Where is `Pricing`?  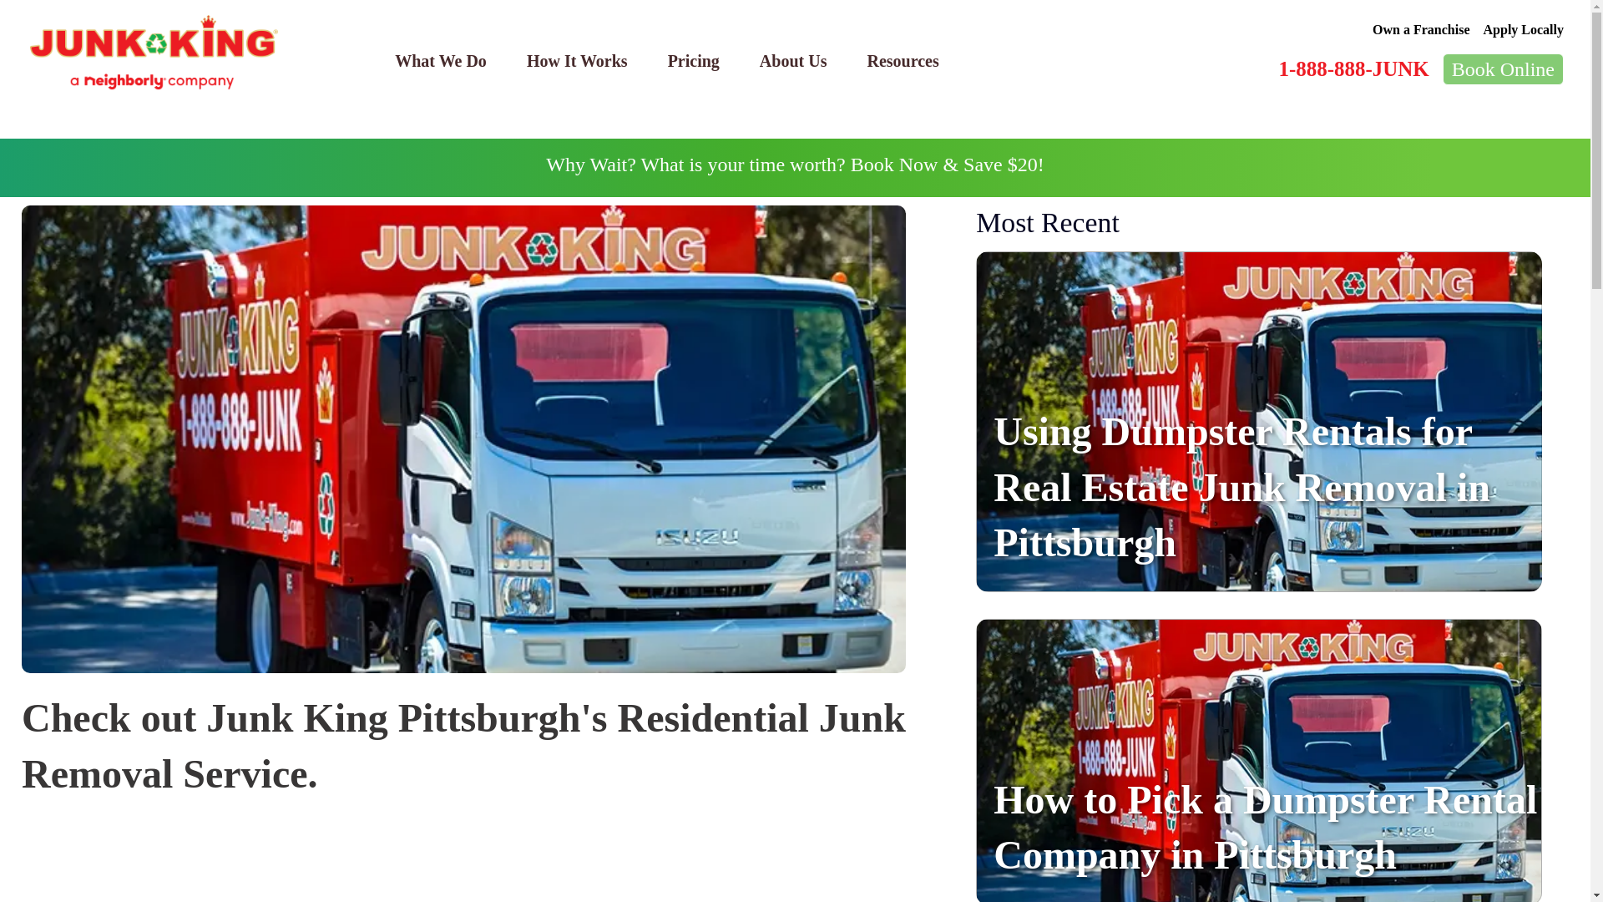
Pricing is located at coordinates (693, 60).